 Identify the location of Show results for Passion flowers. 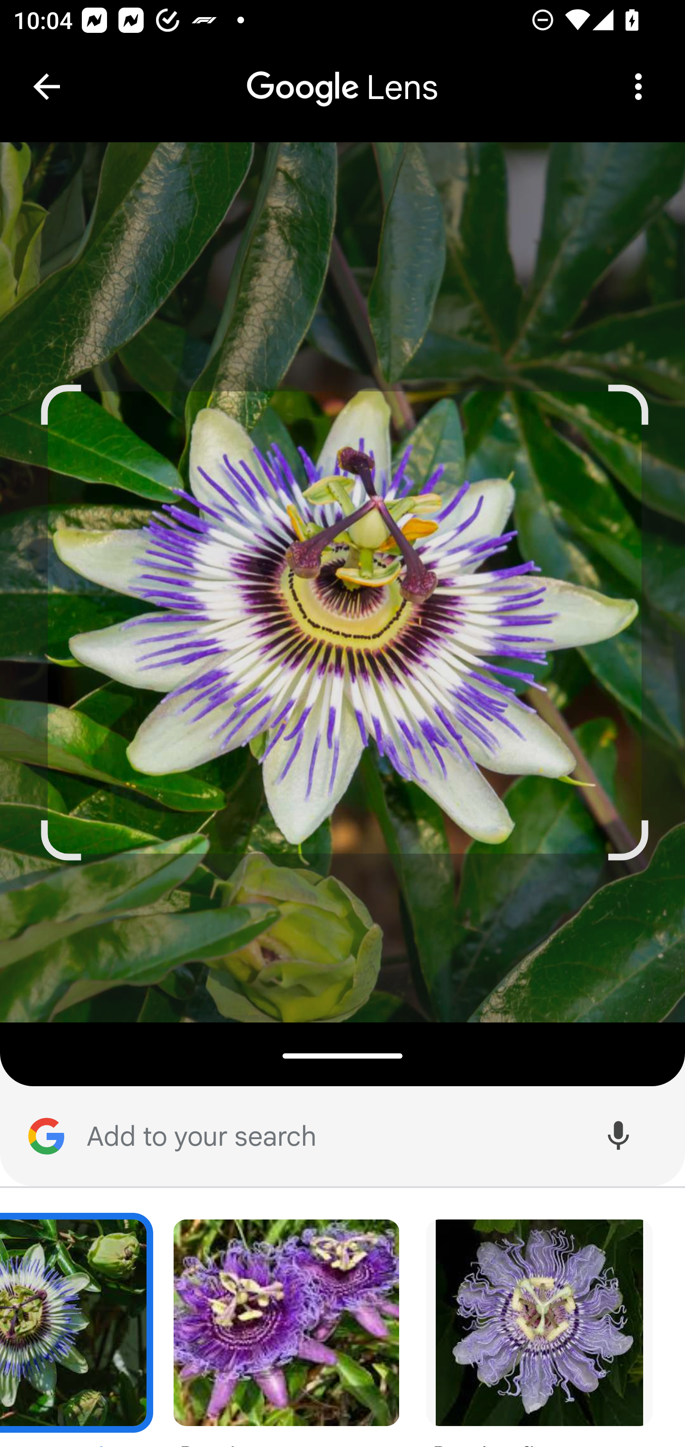
(540, 1330).